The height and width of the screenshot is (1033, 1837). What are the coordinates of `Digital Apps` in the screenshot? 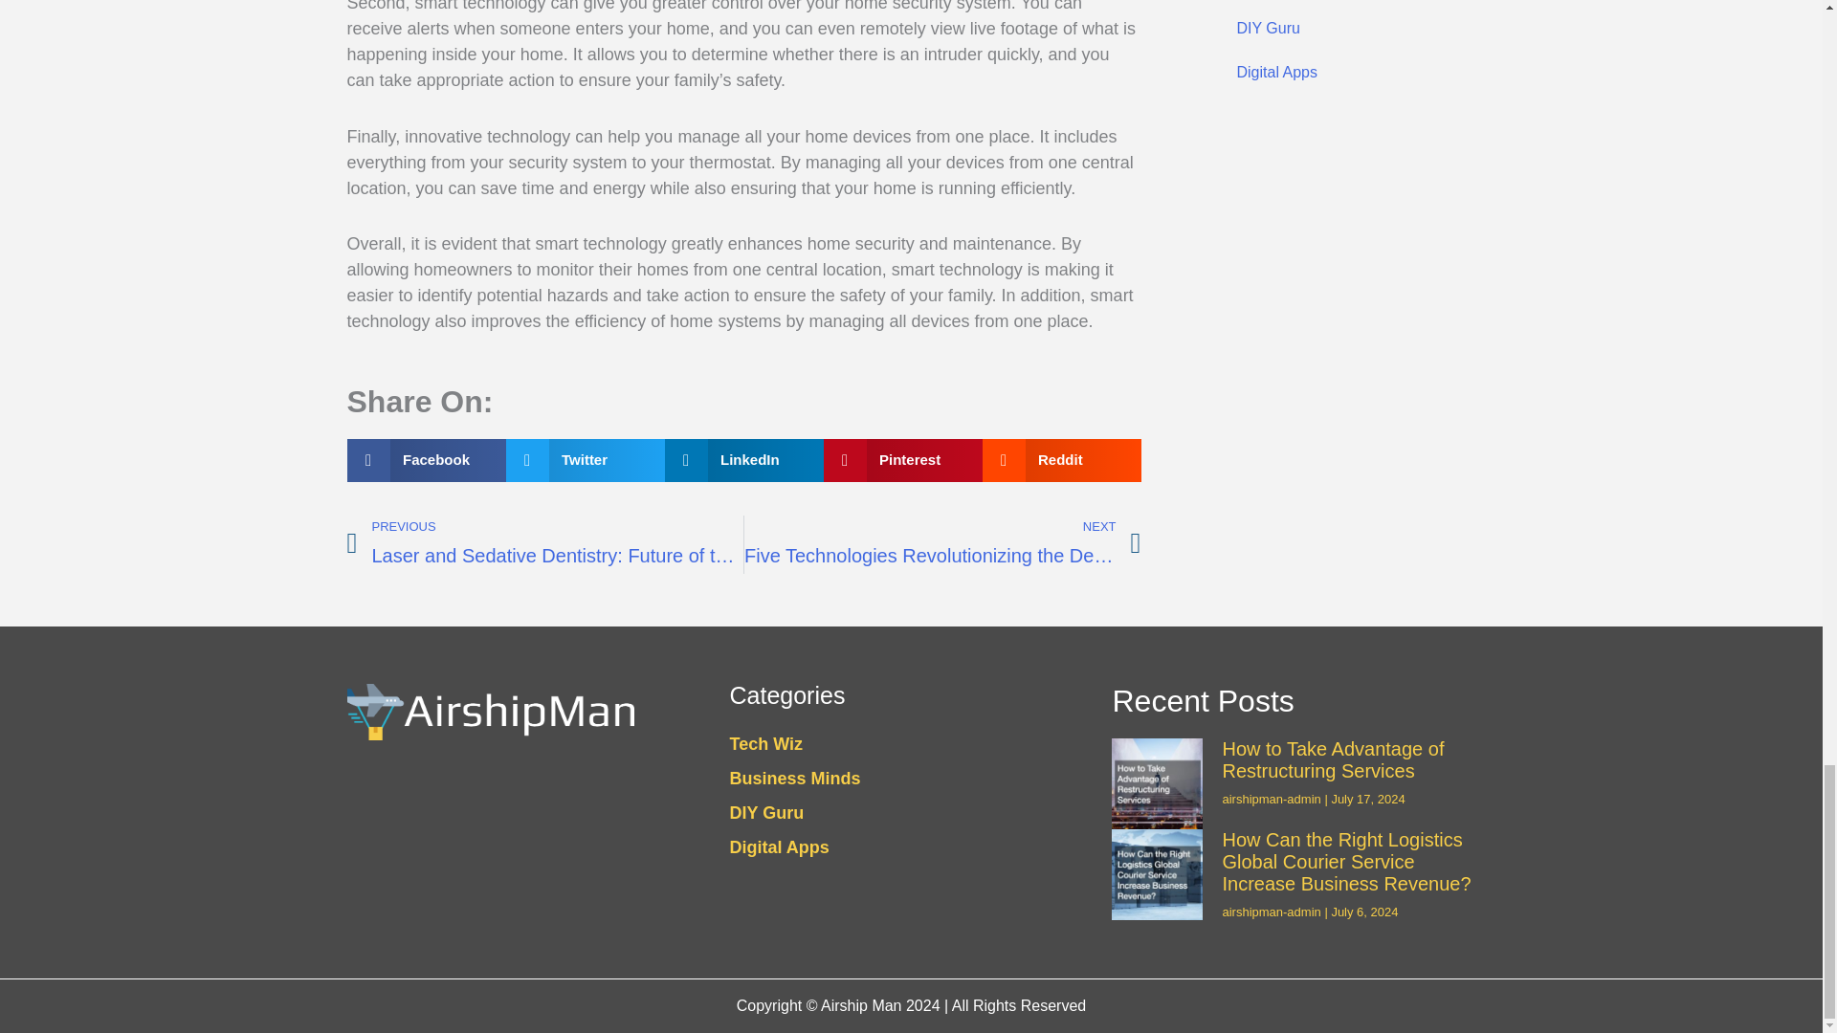 It's located at (1341, 73).